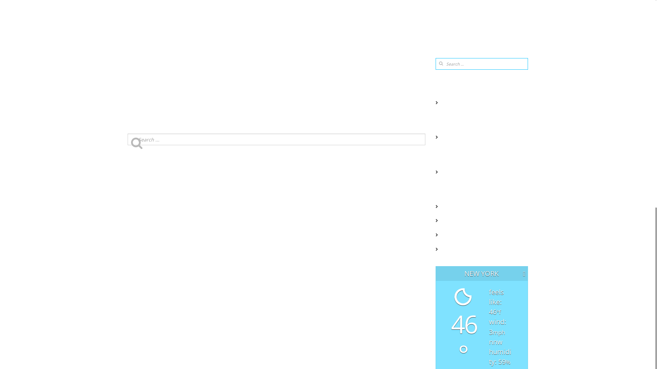  What do you see at coordinates (454, 234) in the screenshot?
I see `Comments feed` at bounding box center [454, 234].